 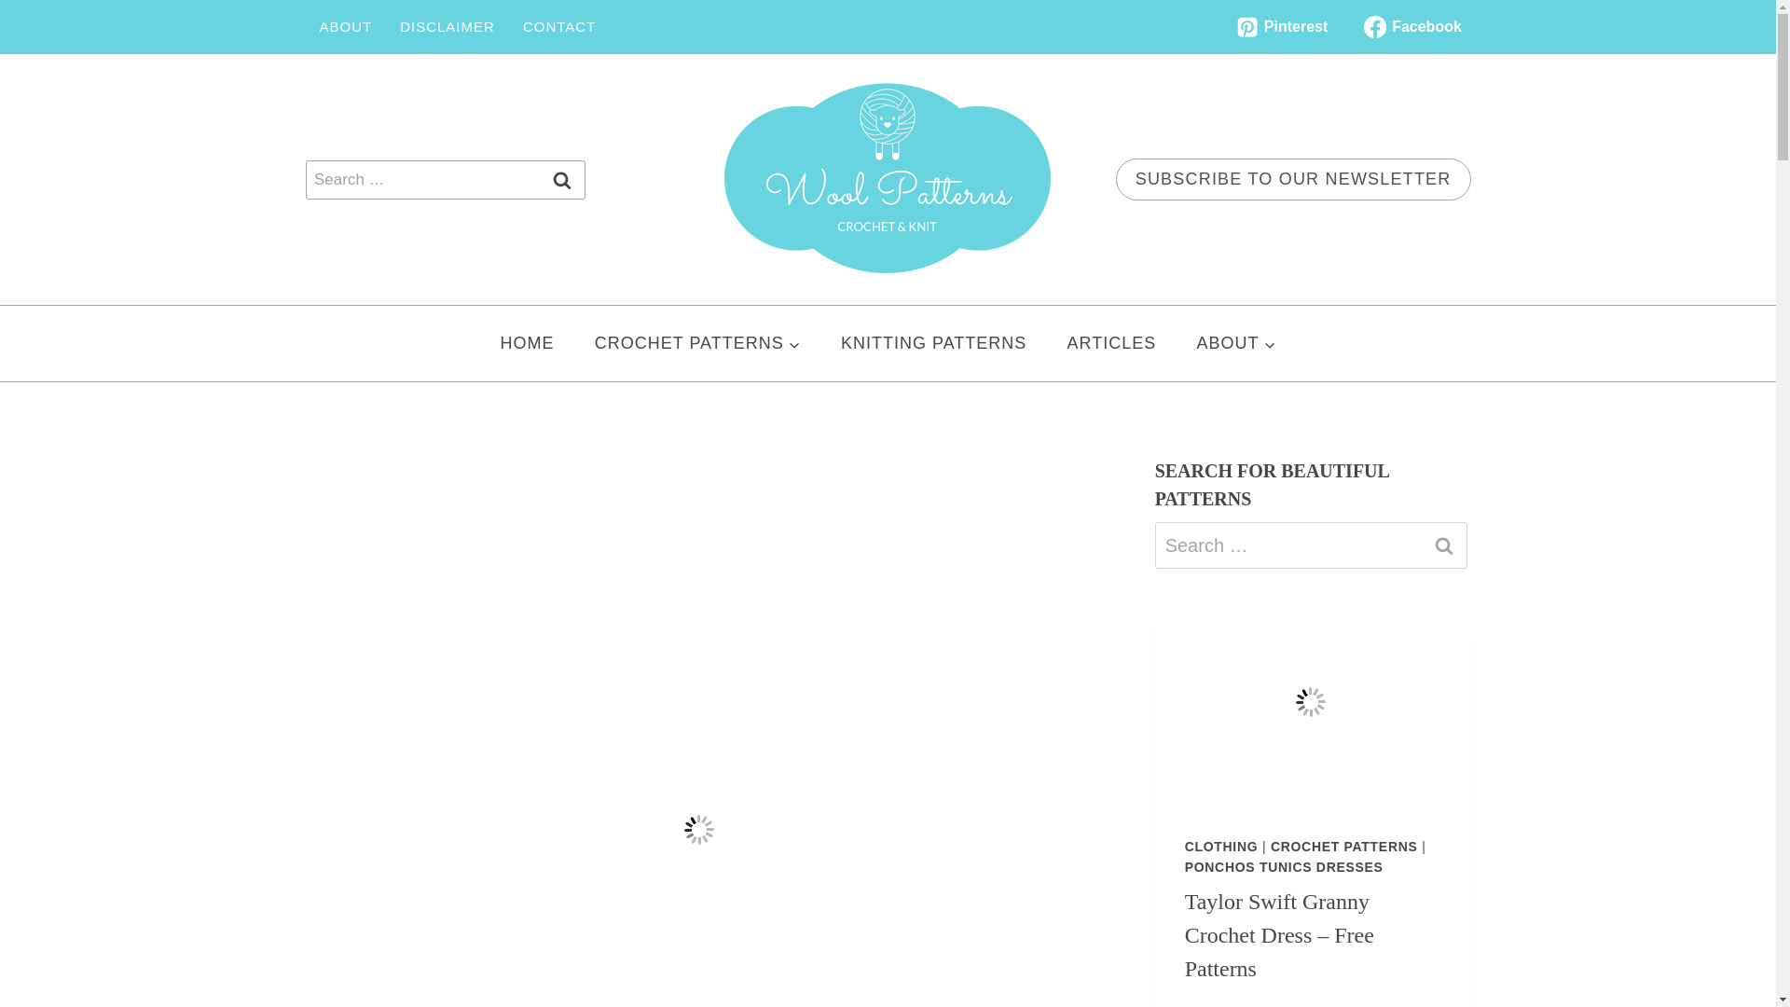 What do you see at coordinates (1293, 179) in the screenshot?
I see `SUBSCRIBE TO OUR NEWSLETTER` at bounding box center [1293, 179].